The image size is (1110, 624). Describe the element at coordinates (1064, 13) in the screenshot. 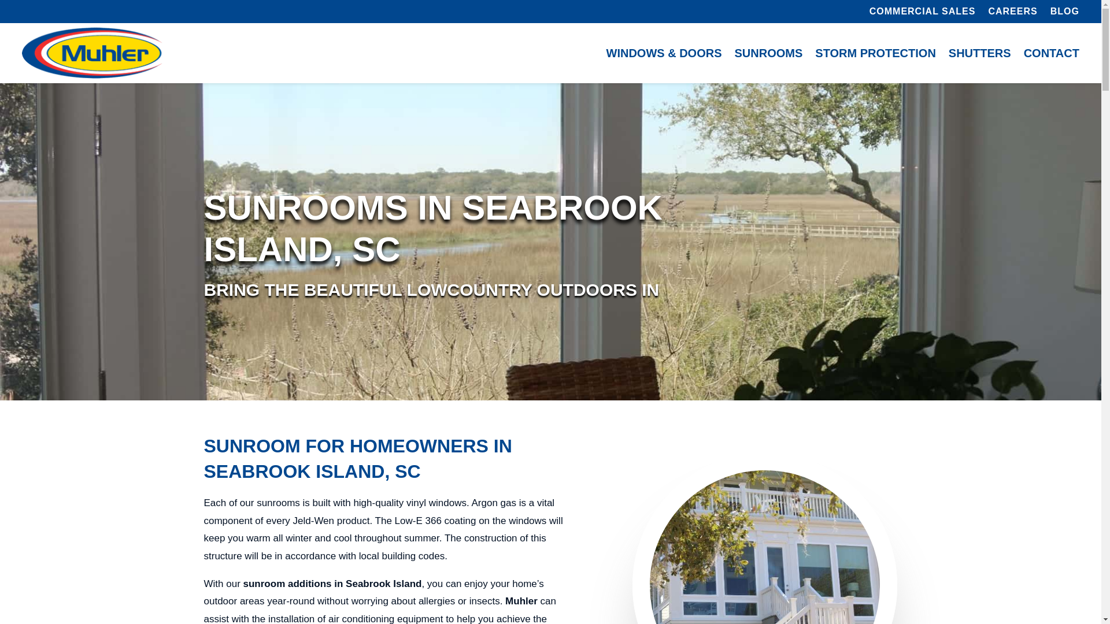

I see `BLOG` at that location.